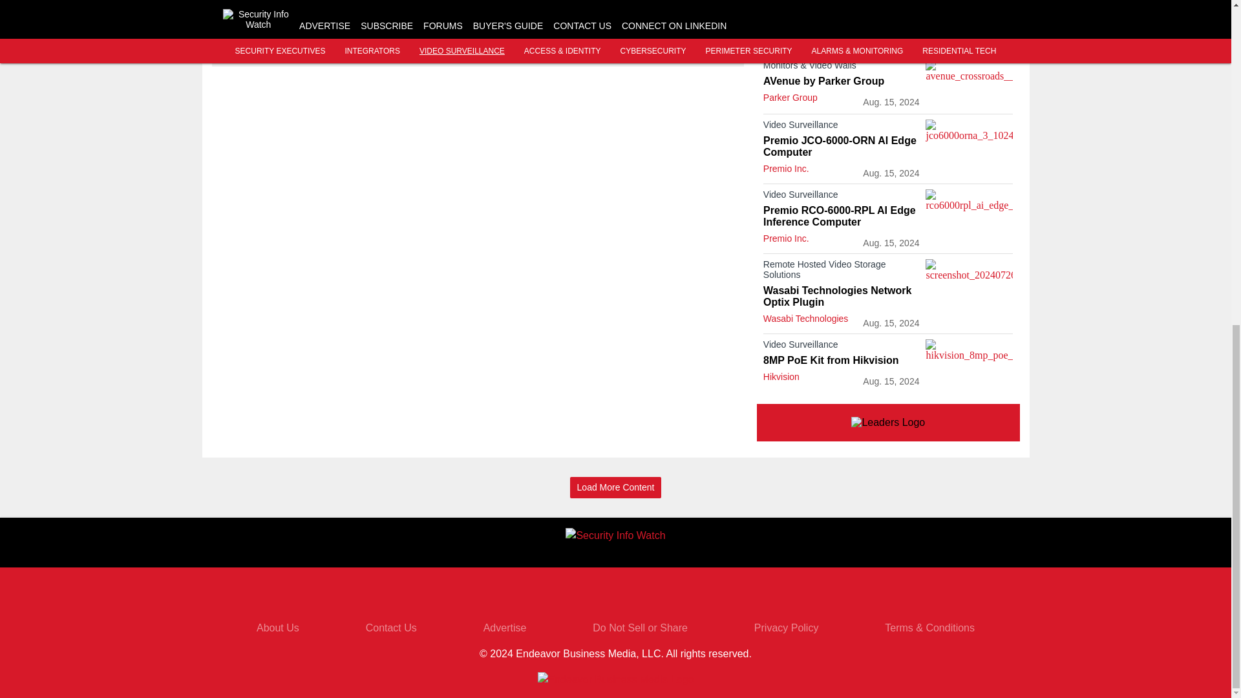 This screenshot has width=1241, height=698. Describe the element at coordinates (841, 271) in the screenshot. I see `Remote Hosted Video Storage Solutions` at that location.